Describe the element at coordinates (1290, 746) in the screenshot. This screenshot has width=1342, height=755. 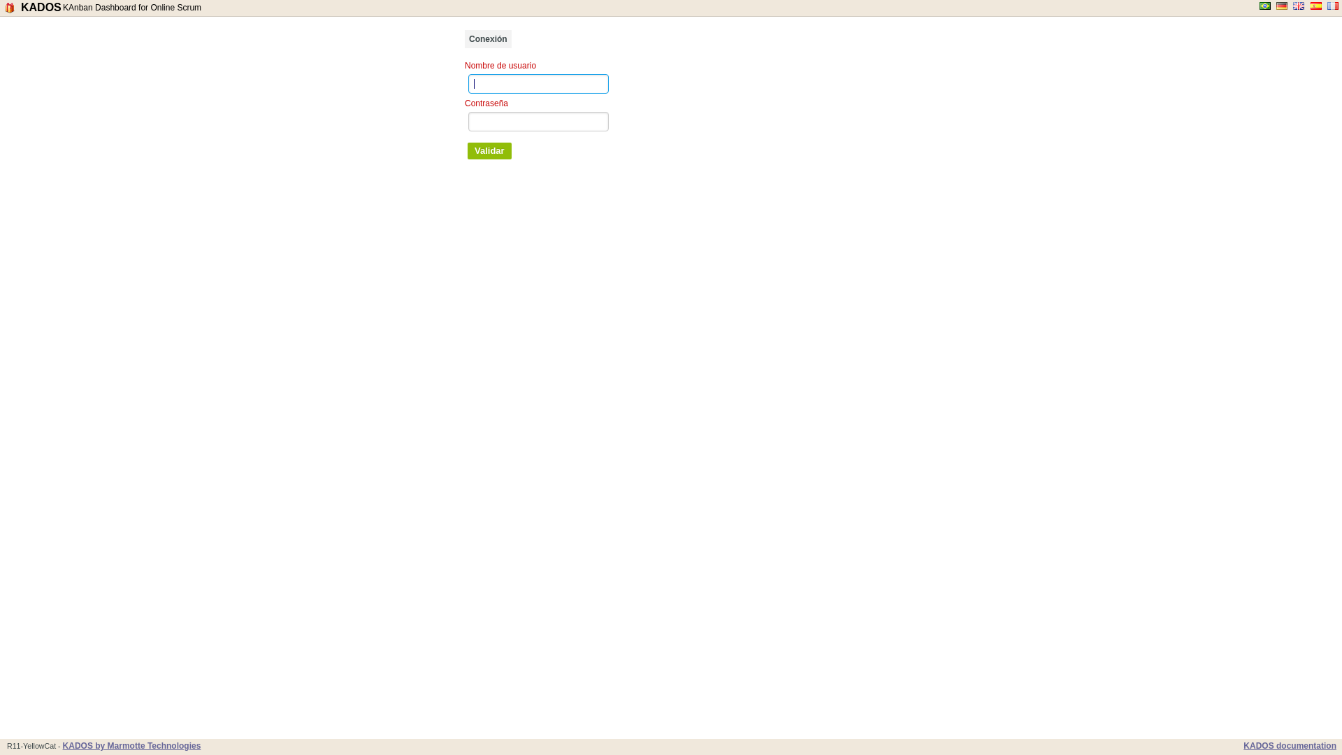
I see `KADOS documentation` at that location.